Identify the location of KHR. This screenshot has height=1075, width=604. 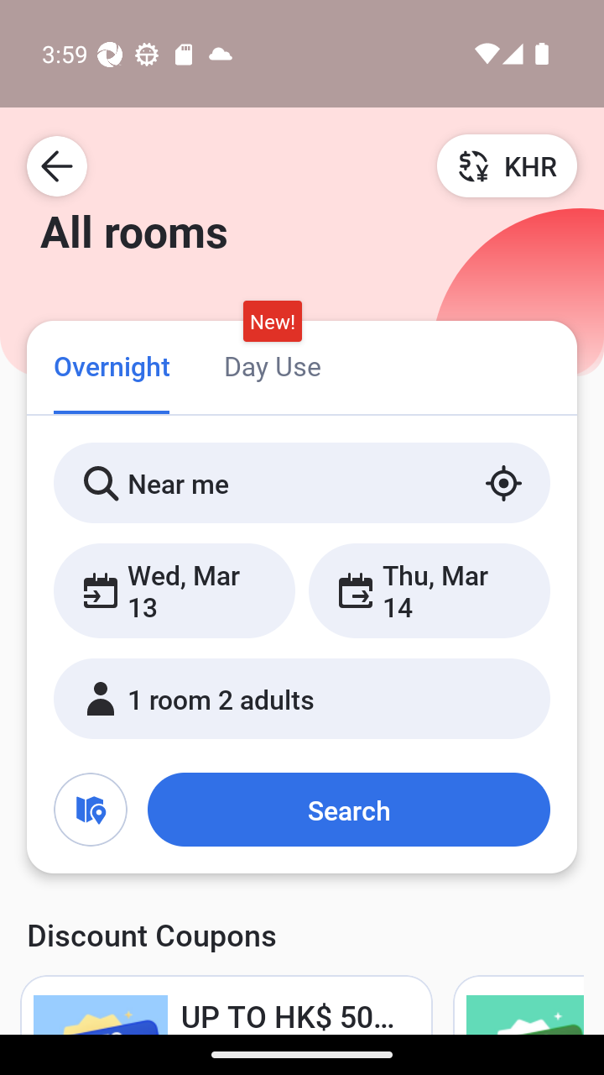
(507, 165).